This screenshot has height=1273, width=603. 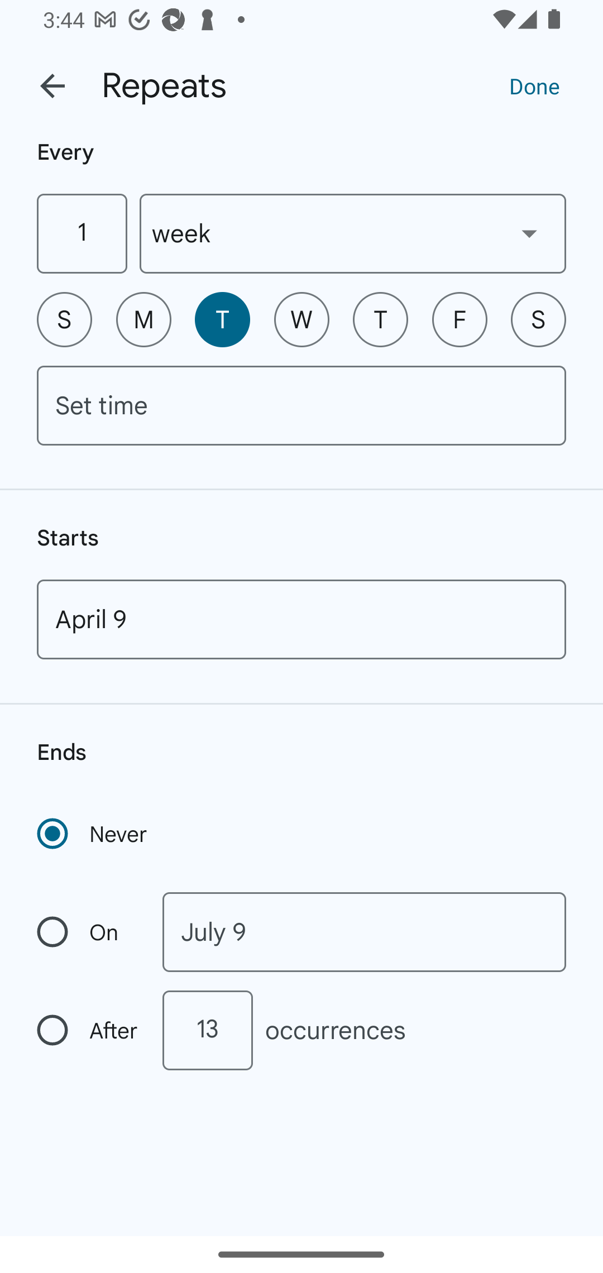 What do you see at coordinates (534, 85) in the screenshot?
I see `Done` at bounding box center [534, 85].